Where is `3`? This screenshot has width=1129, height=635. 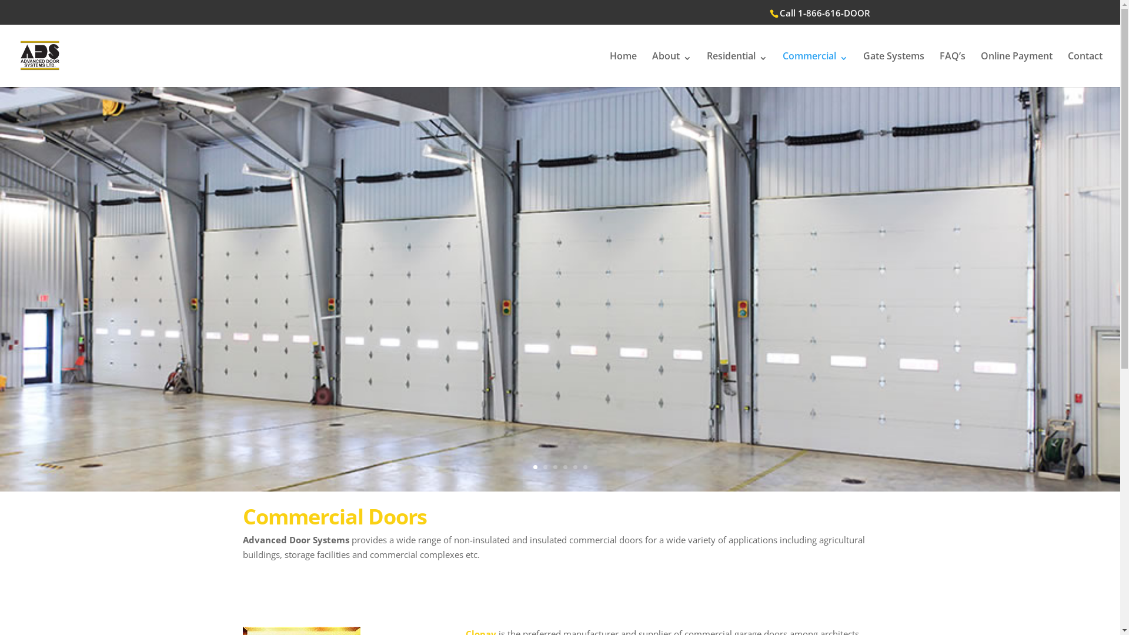 3 is located at coordinates (555, 467).